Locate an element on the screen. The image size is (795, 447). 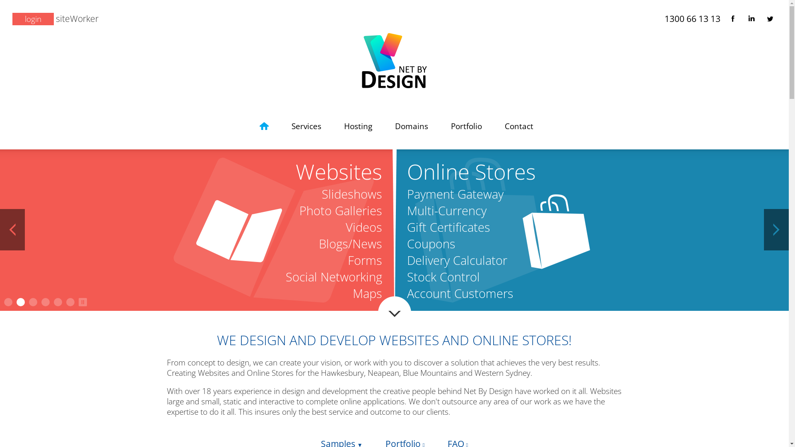
Domains is located at coordinates (412, 126).